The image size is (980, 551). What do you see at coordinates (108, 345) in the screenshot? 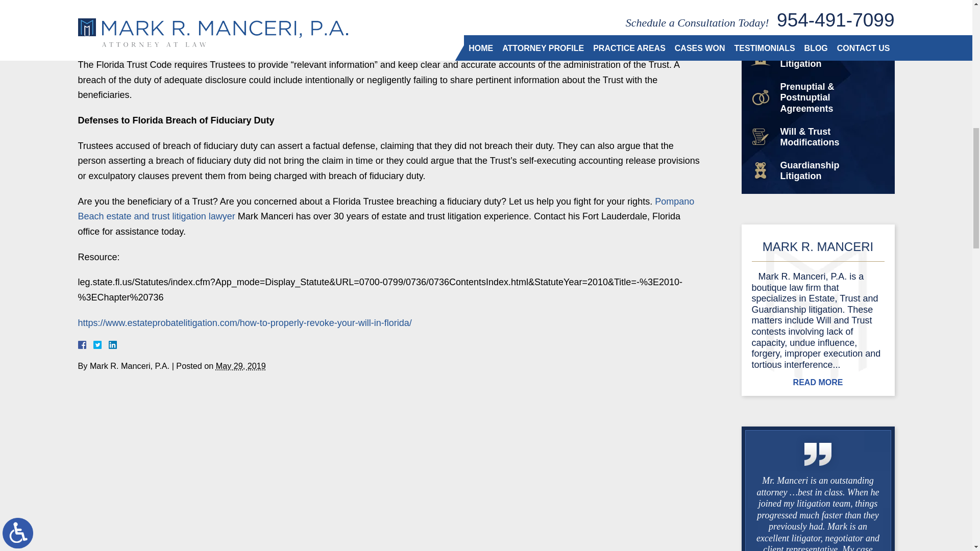
I see `LinkedIn` at bounding box center [108, 345].